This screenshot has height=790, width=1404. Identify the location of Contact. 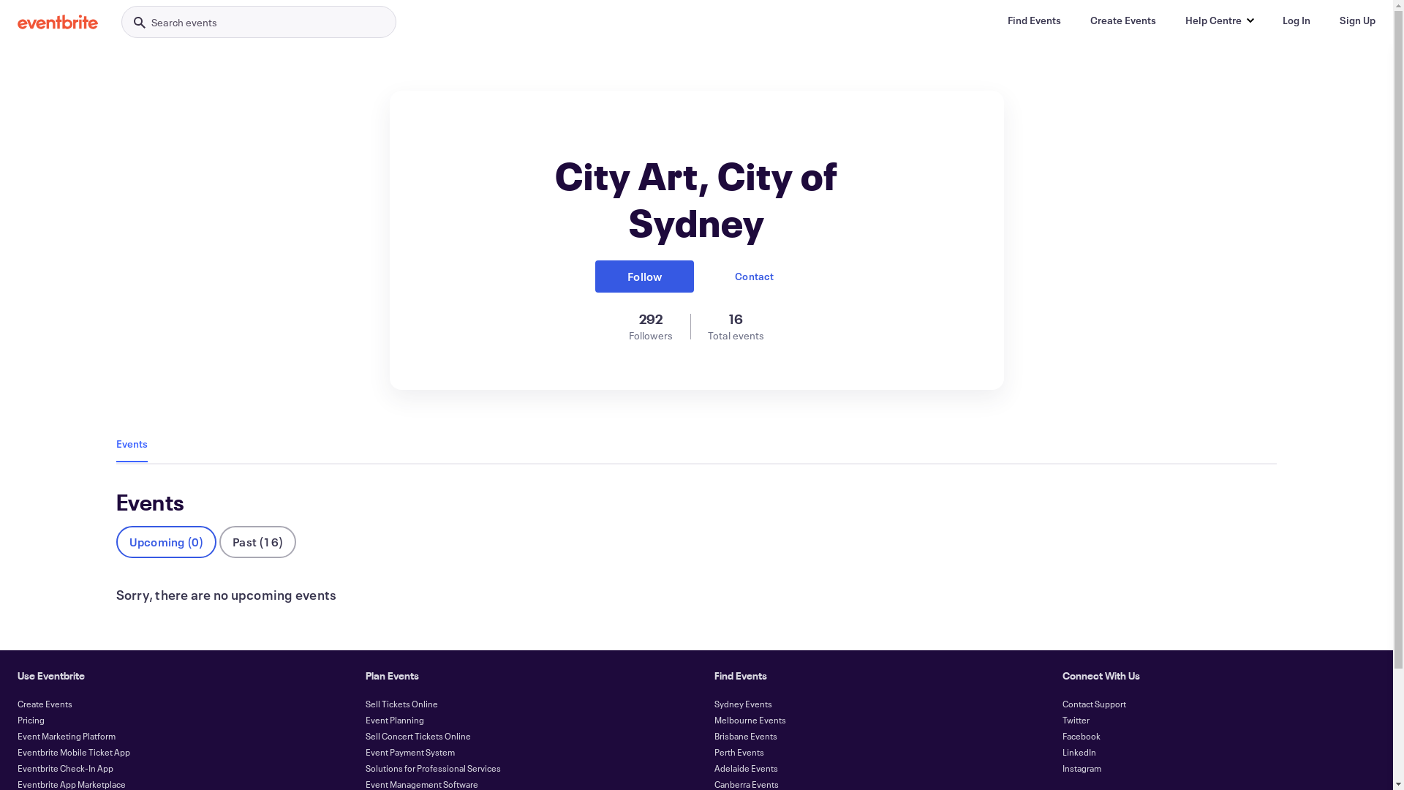
(754, 276).